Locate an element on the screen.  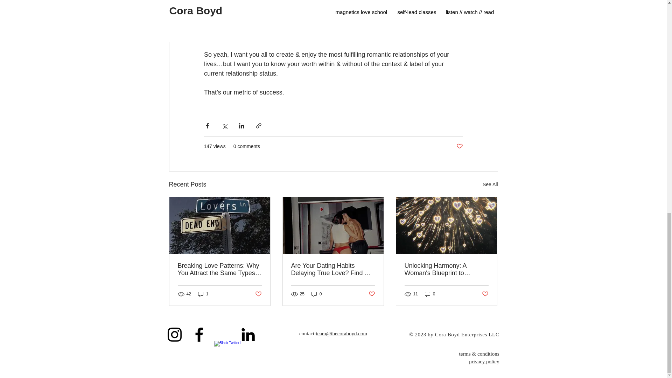
Post not marked as liked is located at coordinates (459, 146).